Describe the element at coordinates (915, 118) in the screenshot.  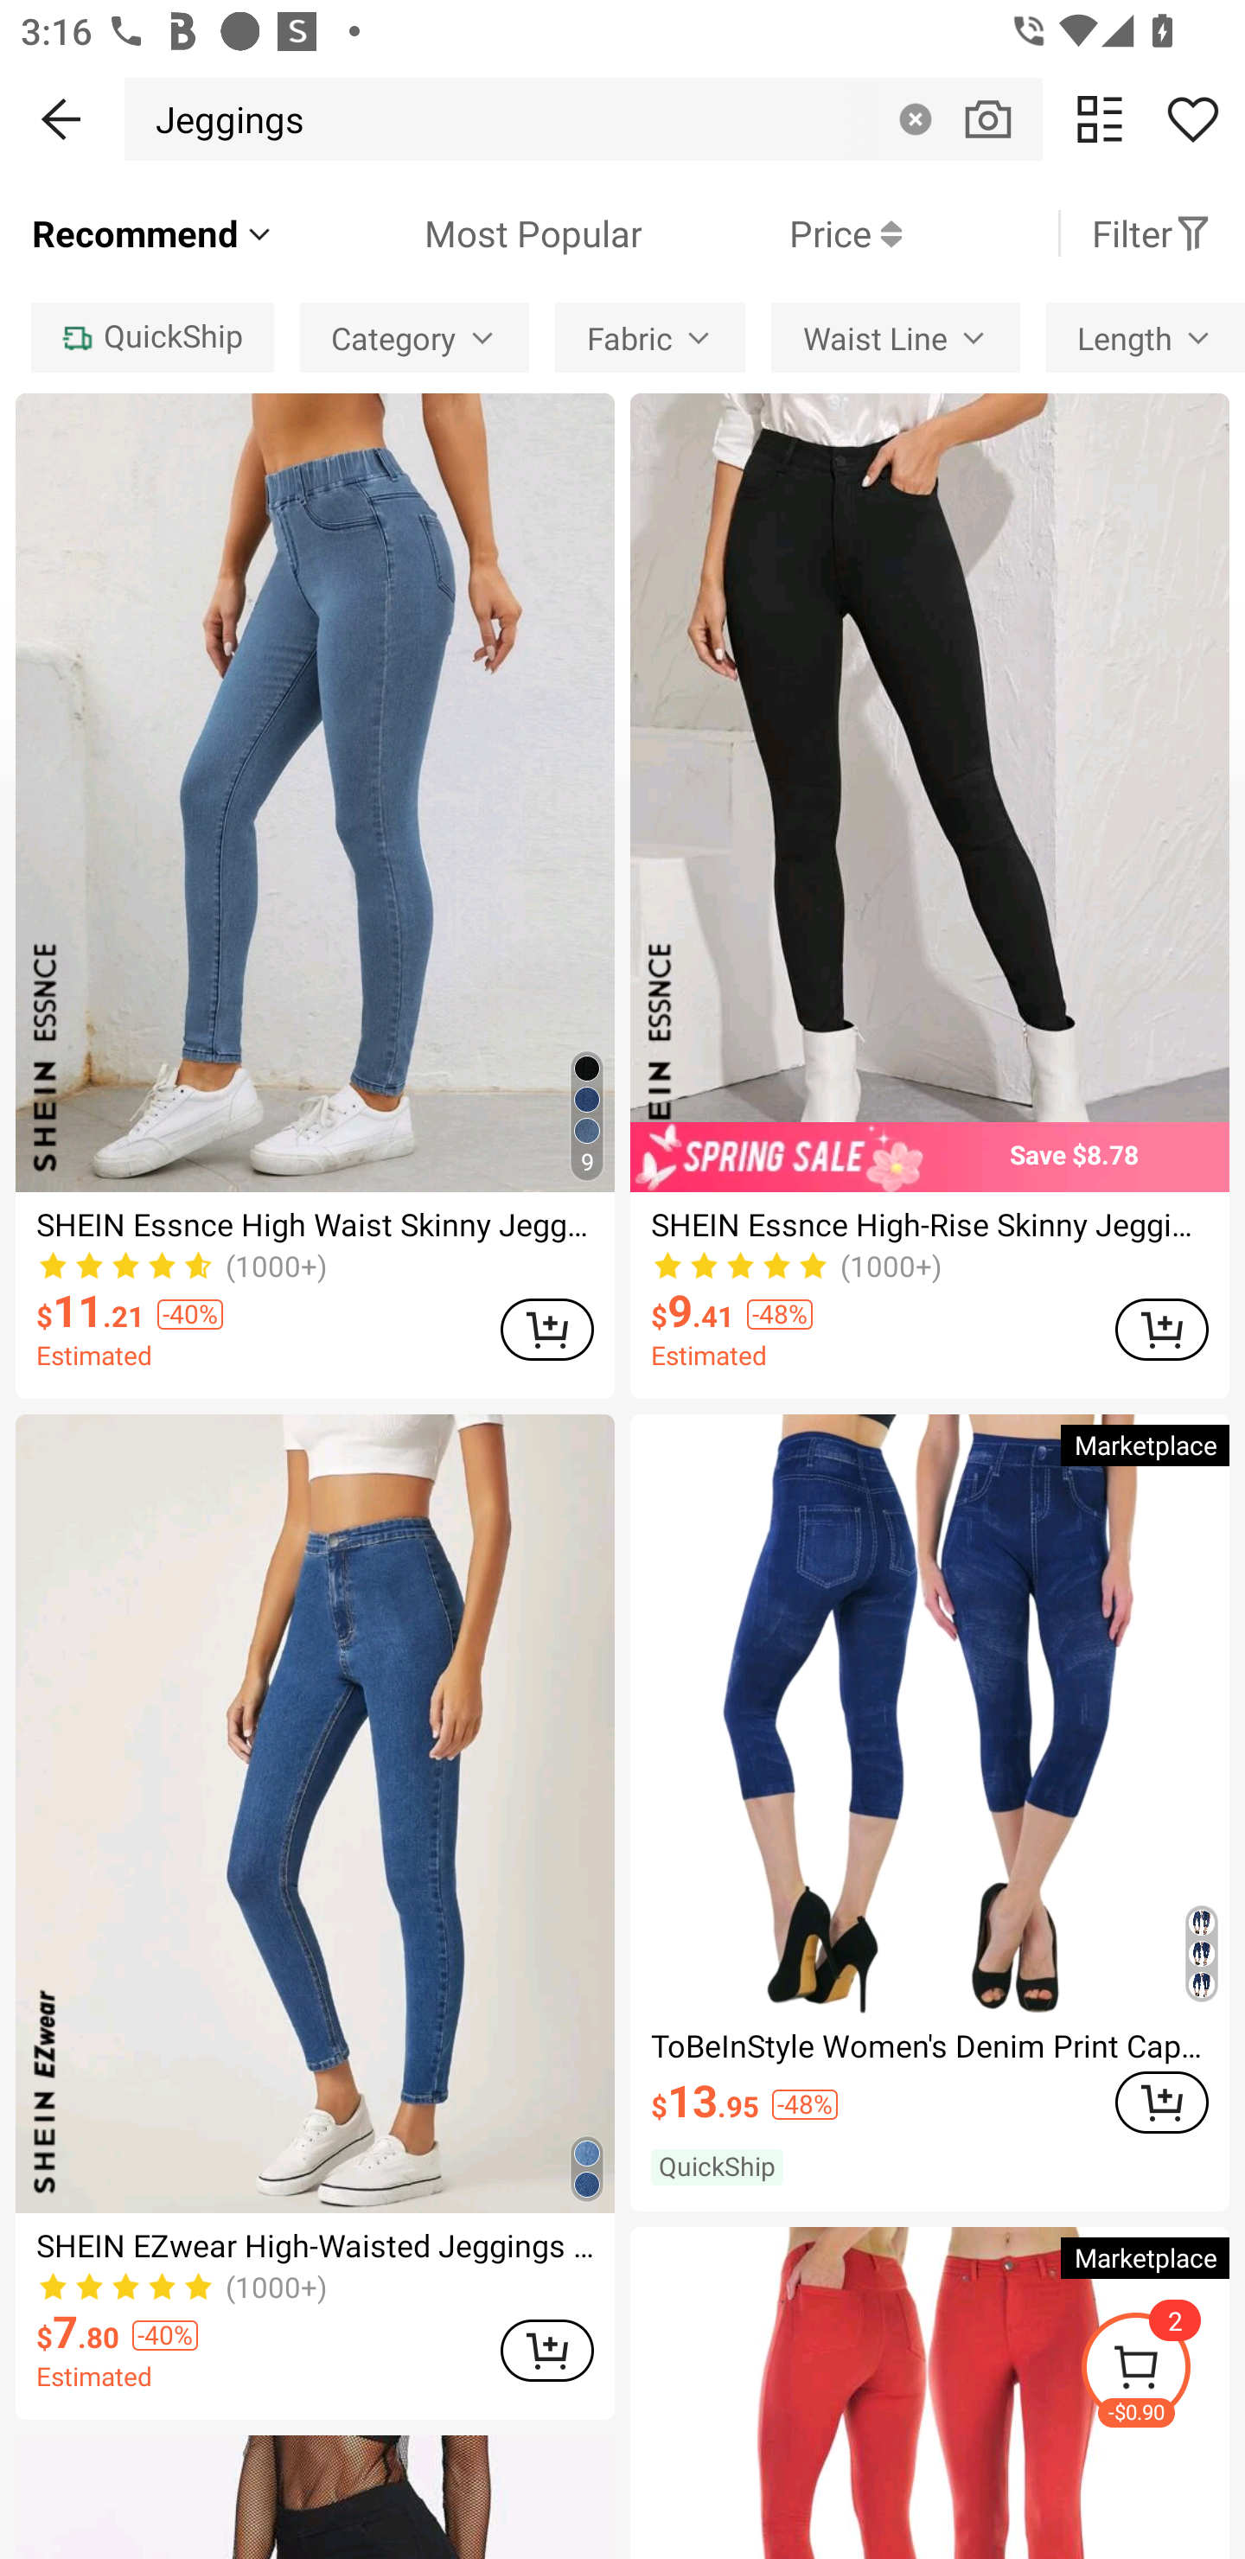
I see `Clear` at that location.